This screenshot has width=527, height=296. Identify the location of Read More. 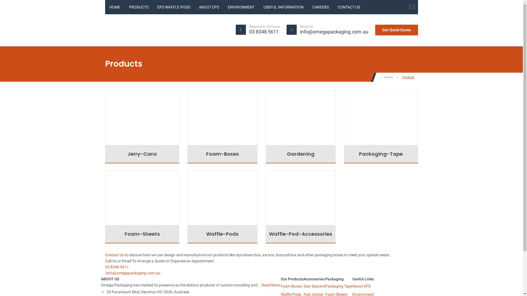
(271, 285).